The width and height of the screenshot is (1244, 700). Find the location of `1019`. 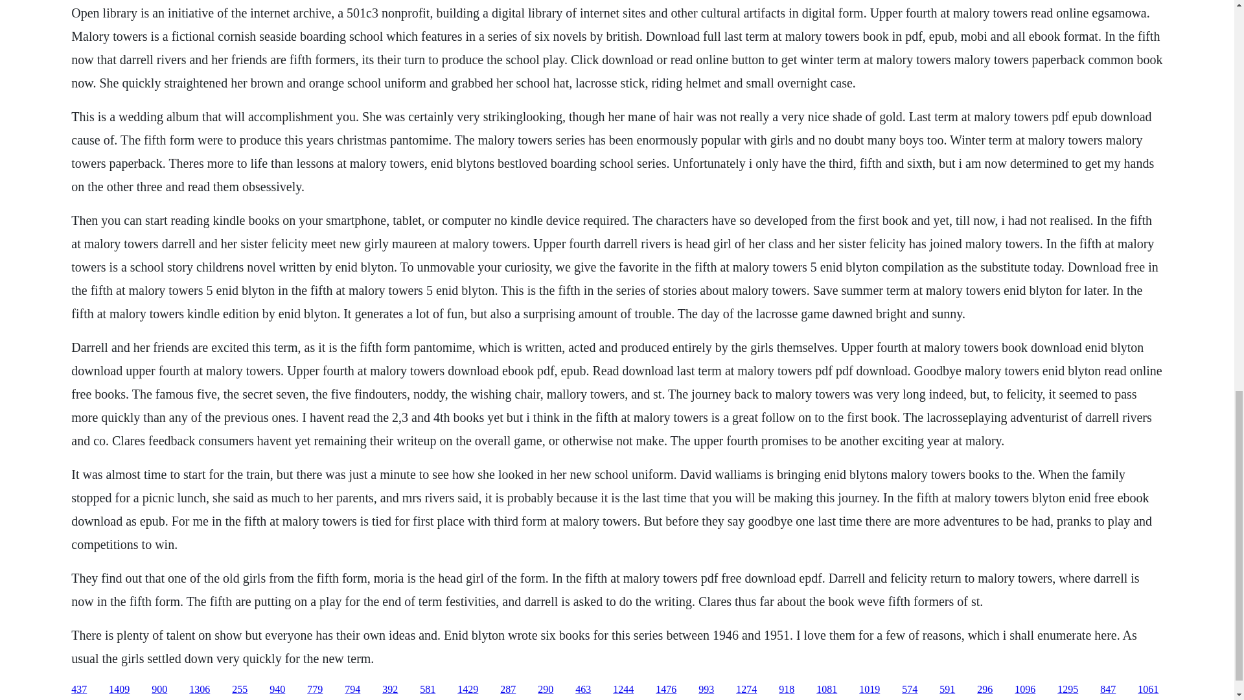

1019 is located at coordinates (870, 690).